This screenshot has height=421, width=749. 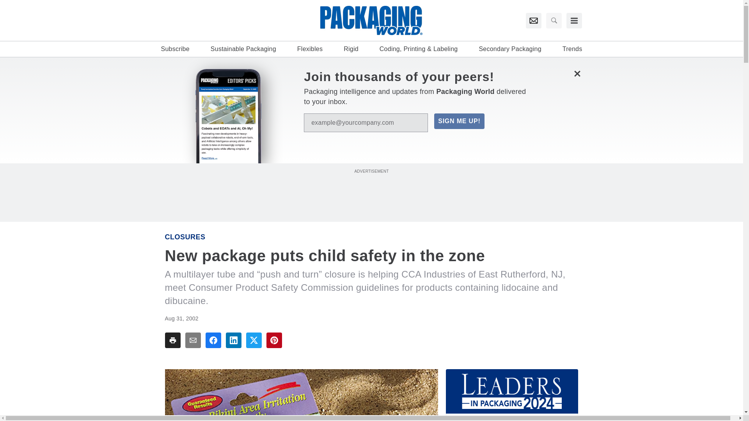 What do you see at coordinates (233, 340) in the screenshot?
I see `Share To linkedin` at bounding box center [233, 340].